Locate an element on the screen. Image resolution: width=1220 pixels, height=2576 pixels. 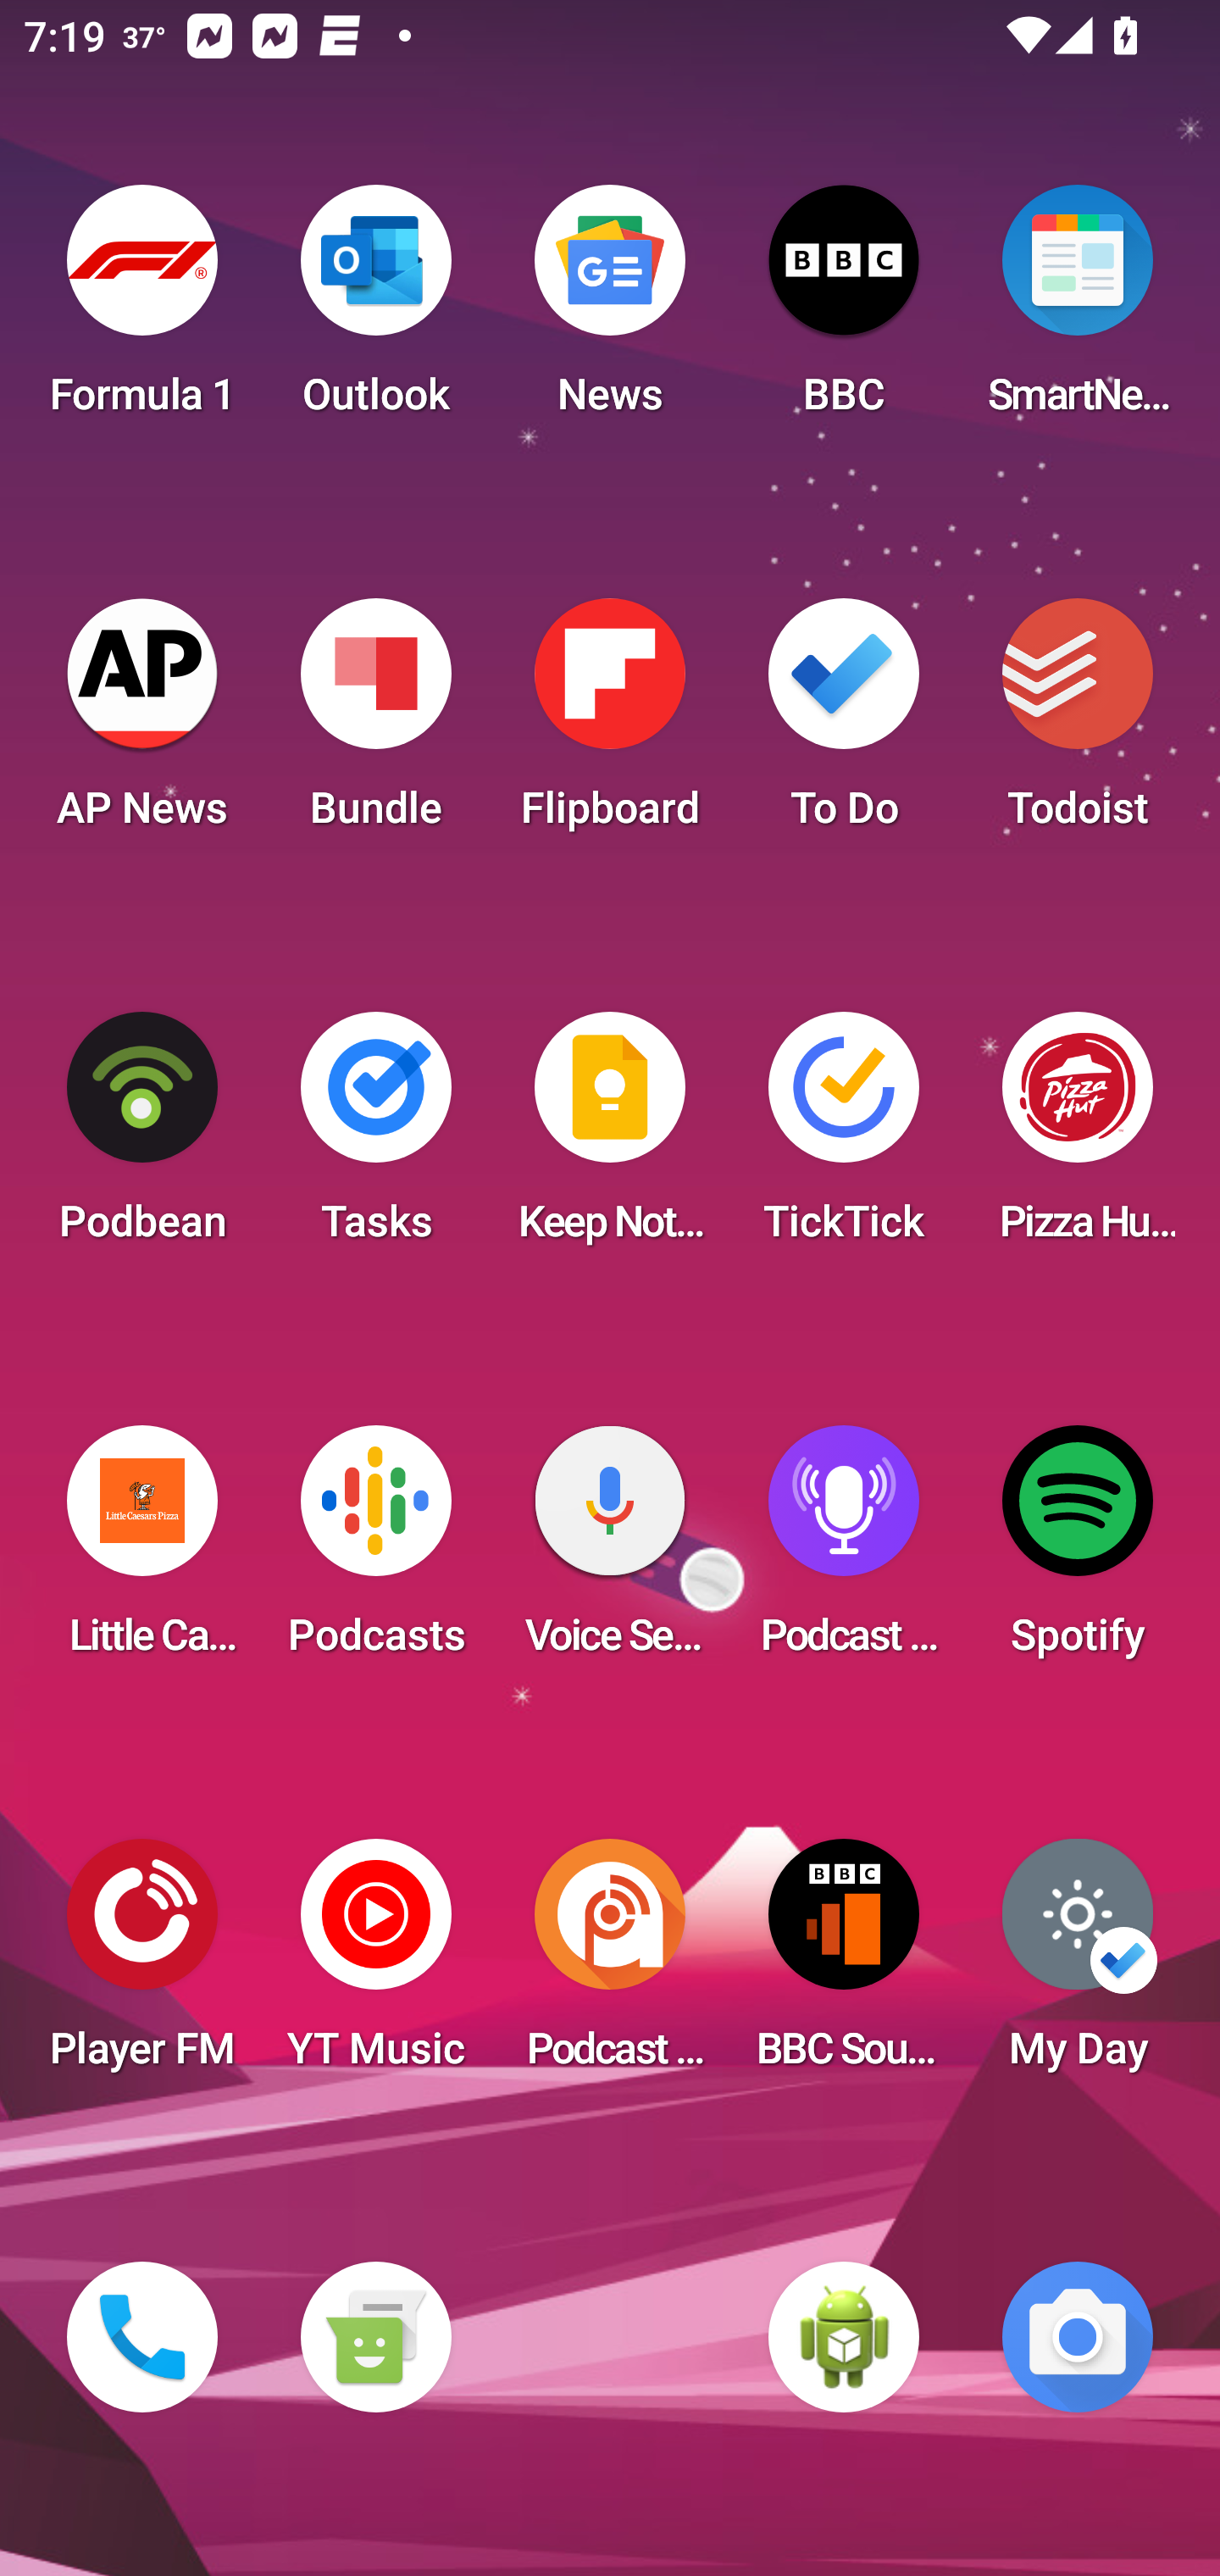
Podcast Player is located at coordinates (844, 1551).